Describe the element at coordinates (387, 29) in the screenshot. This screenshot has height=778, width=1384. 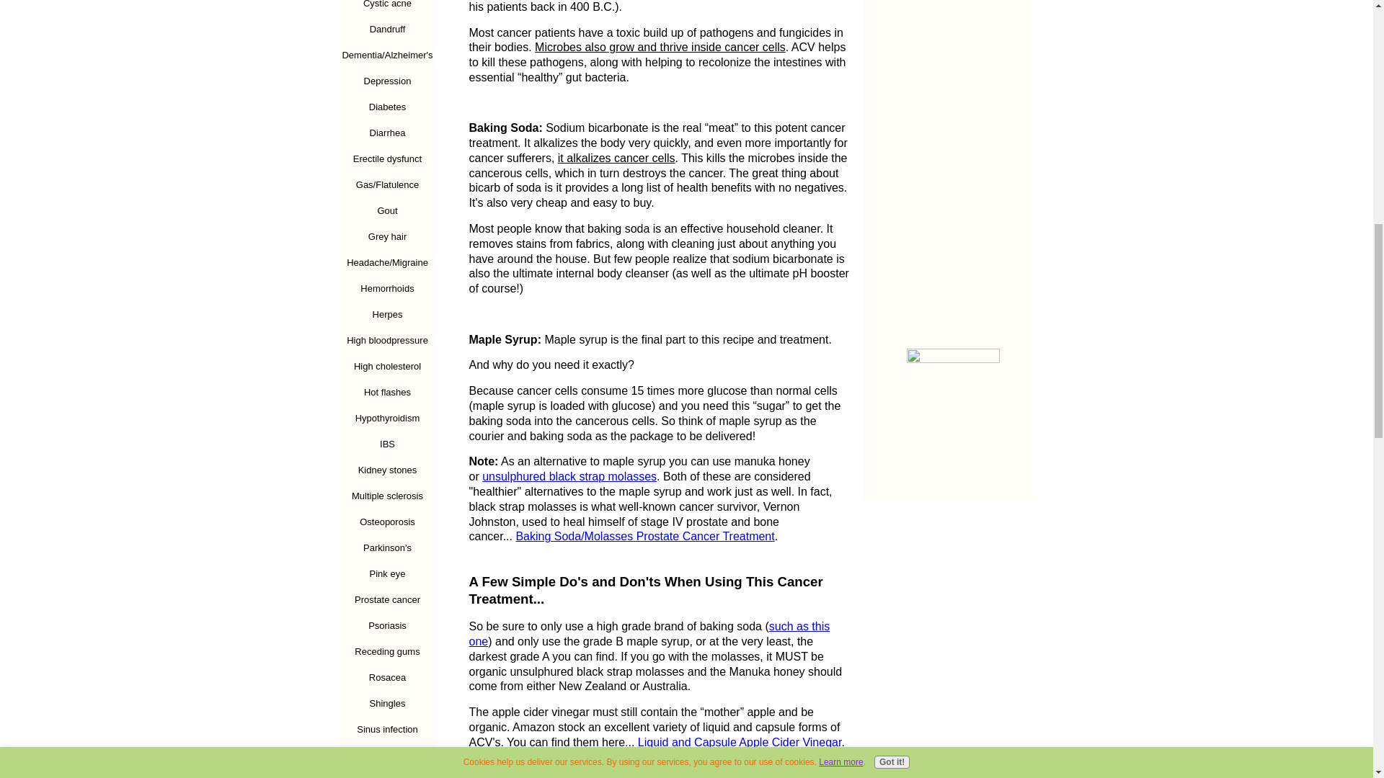
I see `Dandruff` at that location.